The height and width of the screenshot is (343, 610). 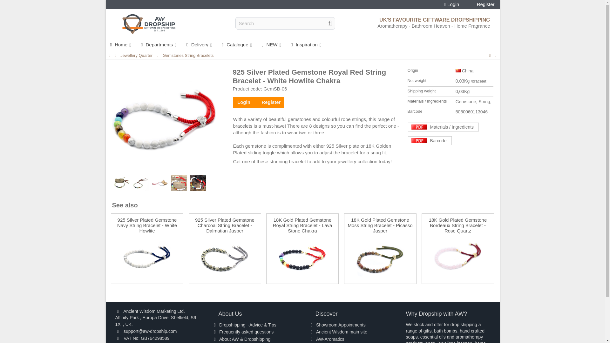 What do you see at coordinates (272, 44) in the screenshot?
I see `NEW` at bounding box center [272, 44].